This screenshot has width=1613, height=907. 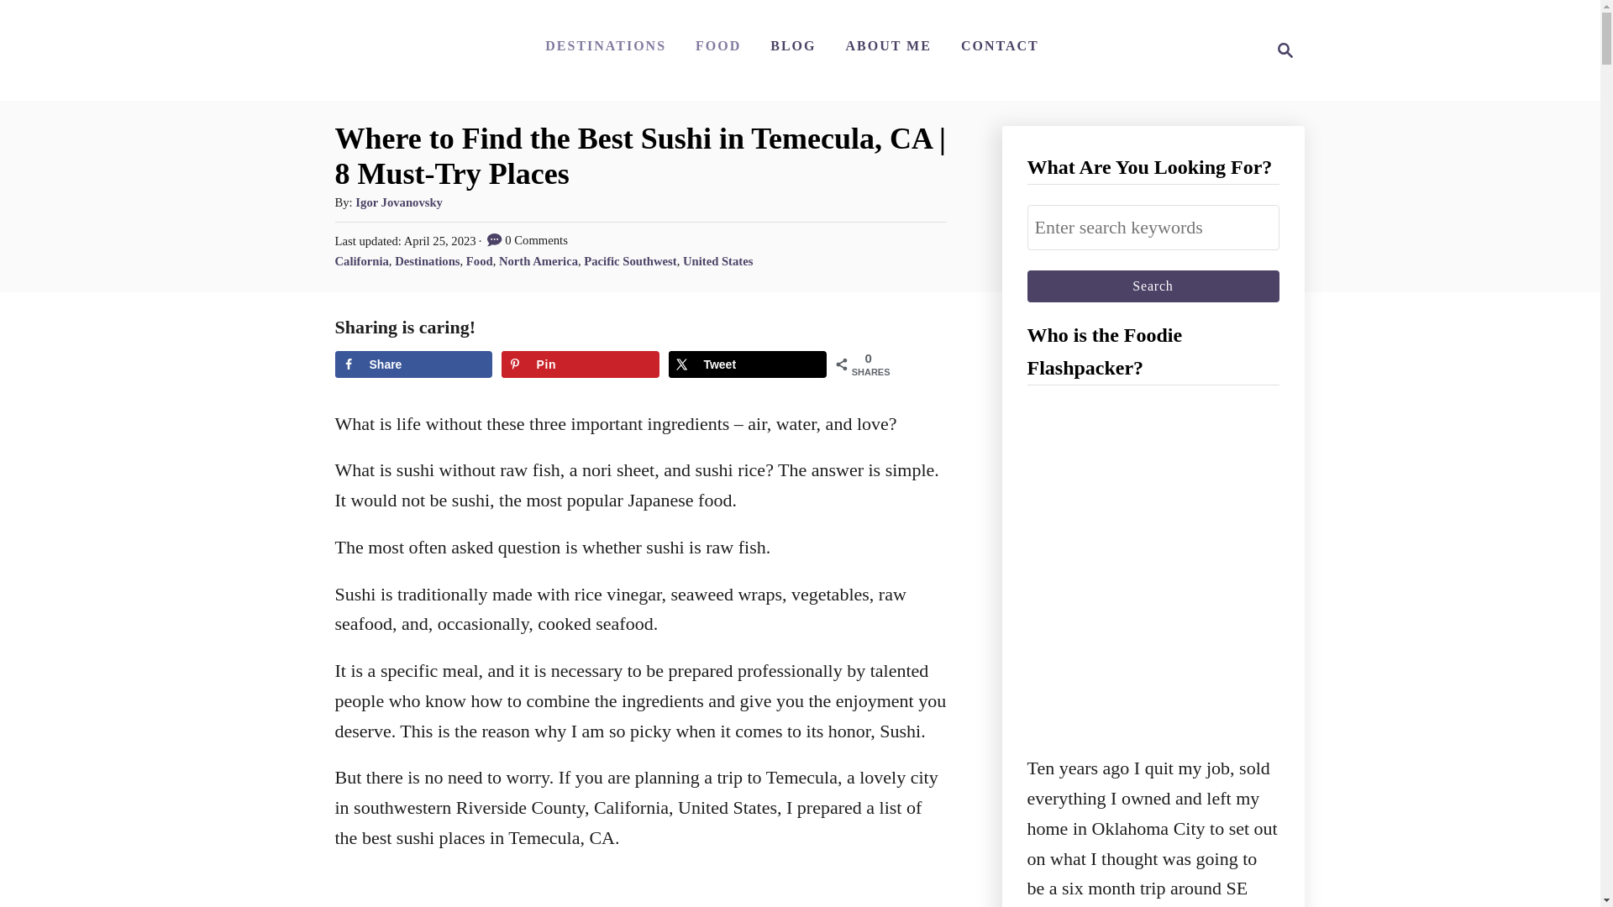 I want to click on Share on X, so click(x=412, y=364).